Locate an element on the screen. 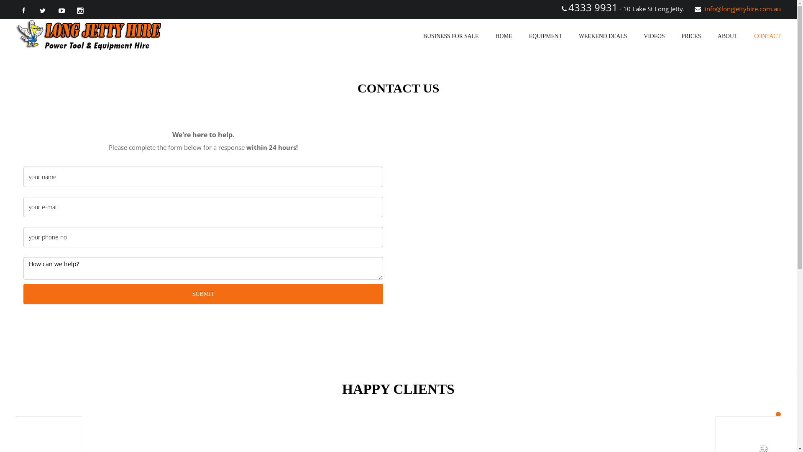 The width and height of the screenshot is (803, 452). BUSINESS FOR SALE is located at coordinates (451, 36).